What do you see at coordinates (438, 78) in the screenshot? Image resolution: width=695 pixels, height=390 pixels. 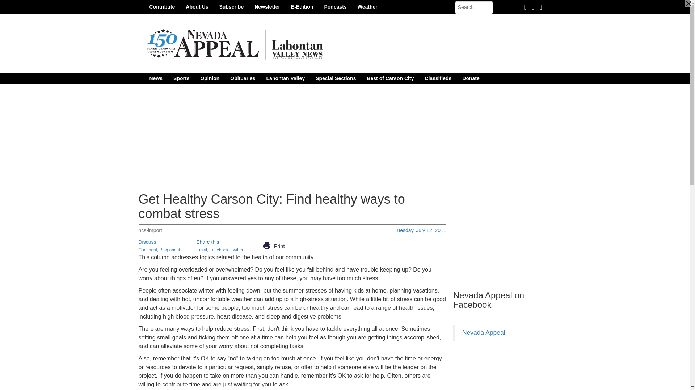 I see `Classifieds` at bounding box center [438, 78].